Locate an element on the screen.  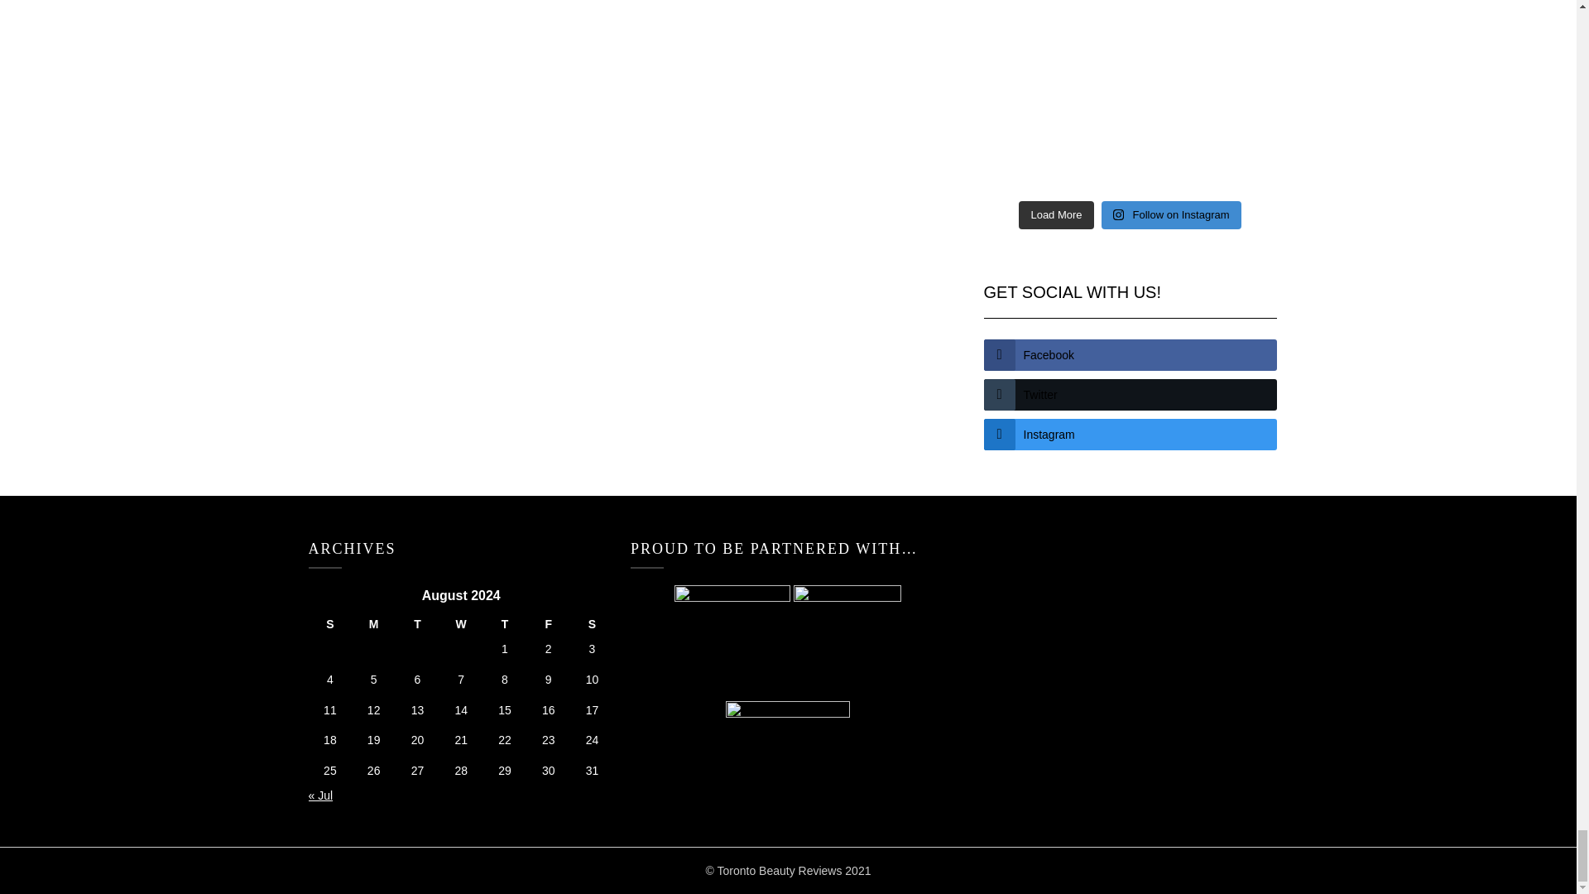
Thursday is located at coordinates (505, 624).